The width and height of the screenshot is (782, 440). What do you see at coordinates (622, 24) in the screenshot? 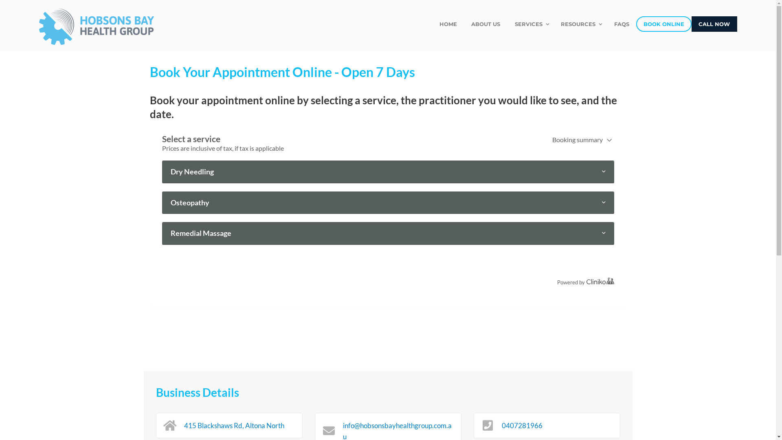
I see `FAQS` at bounding box center [622, 24].